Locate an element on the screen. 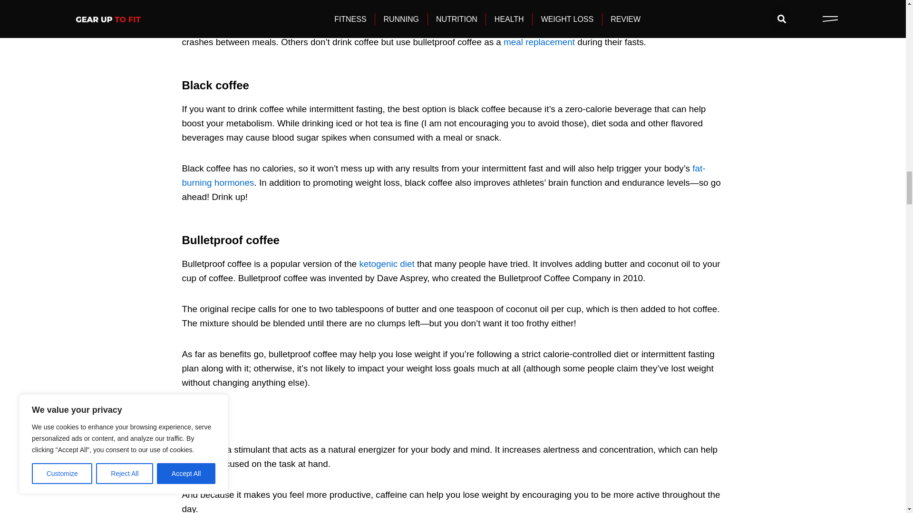 The image size is (913, 513). fat-burning hormones is located at coordinates (443, 176).